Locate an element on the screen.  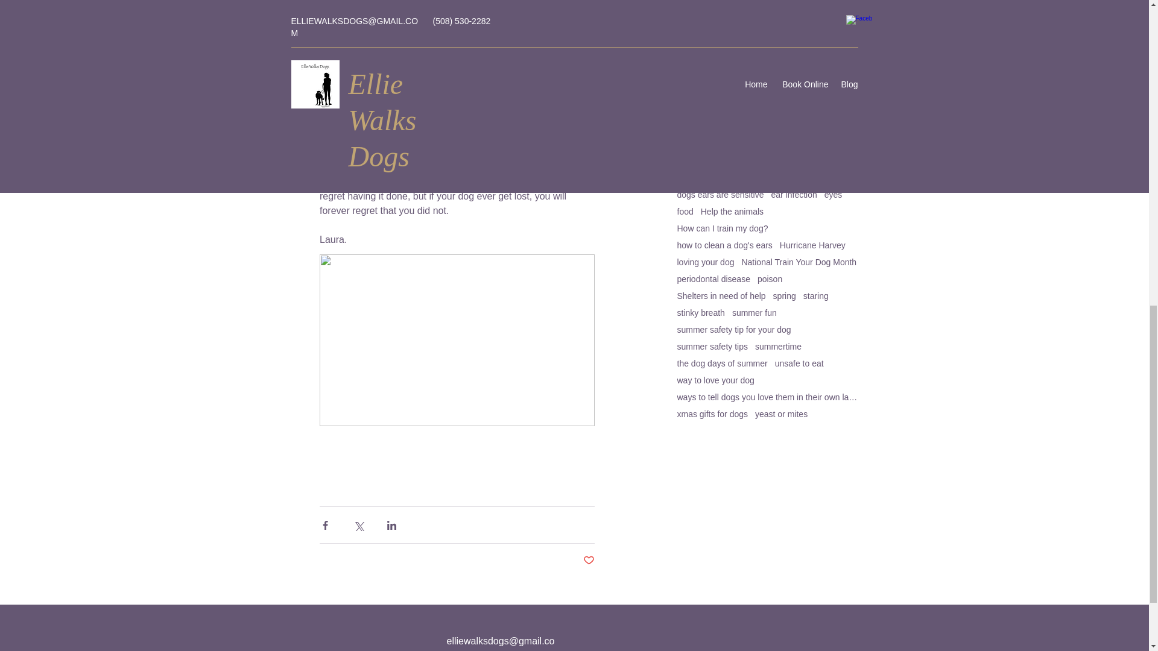
Post not marked as liked is located at coordinates (587, 561).